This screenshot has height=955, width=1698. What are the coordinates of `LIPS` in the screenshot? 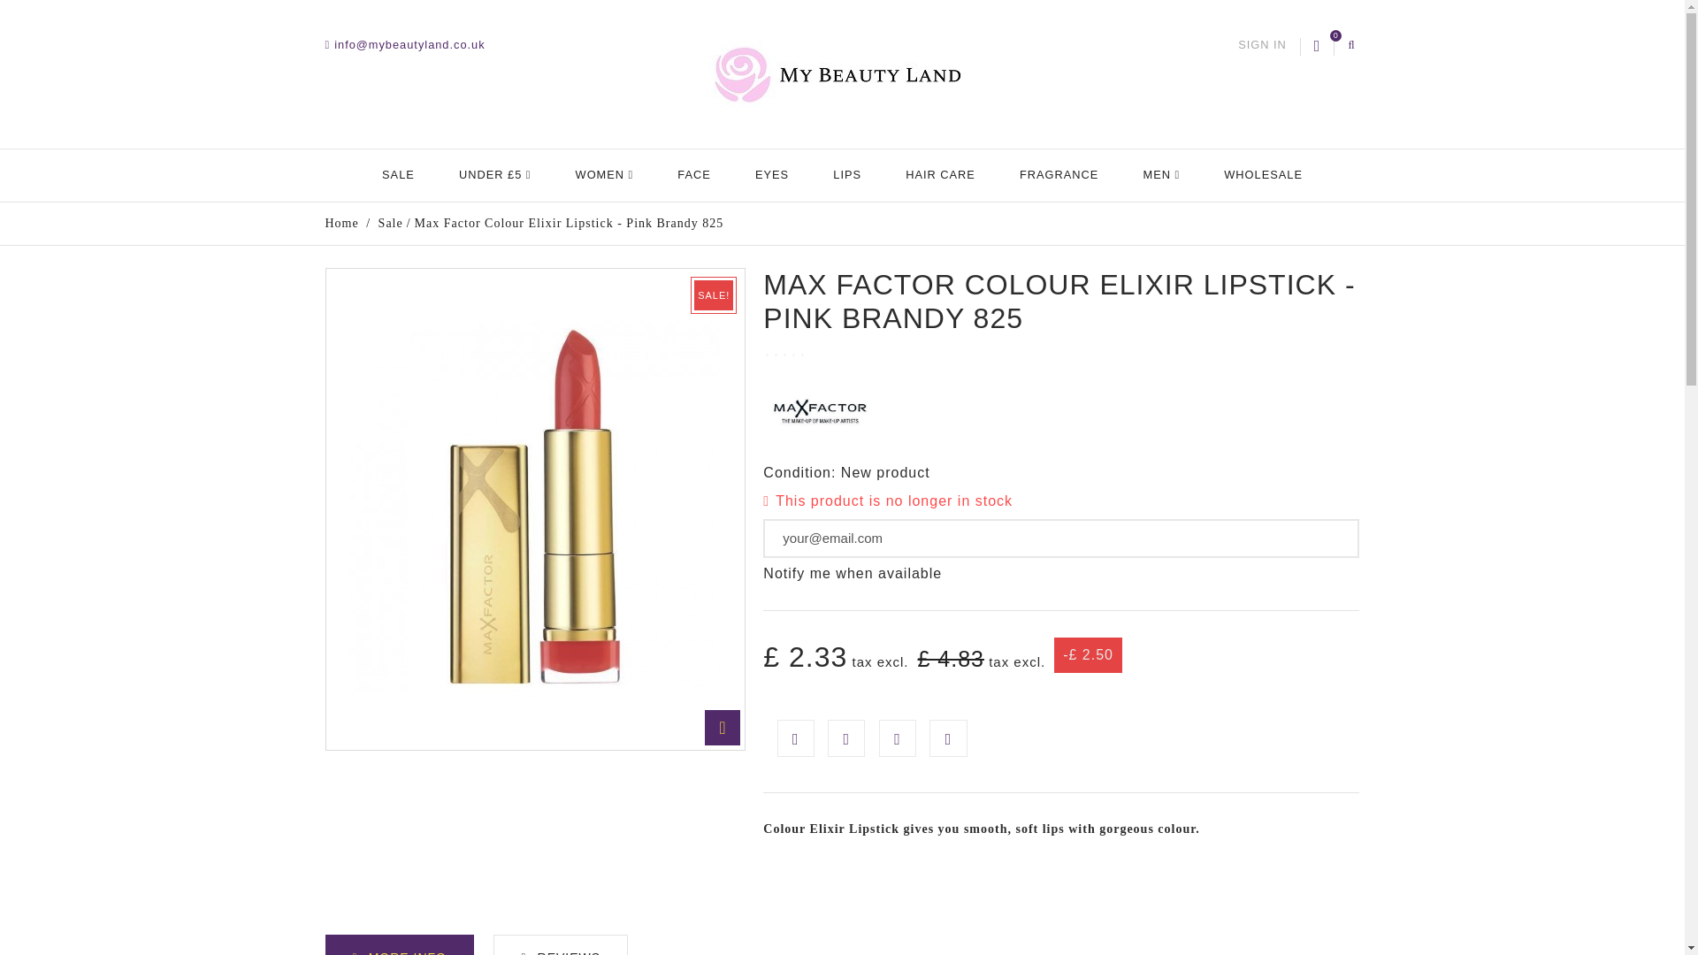 It's located at (847, 175).